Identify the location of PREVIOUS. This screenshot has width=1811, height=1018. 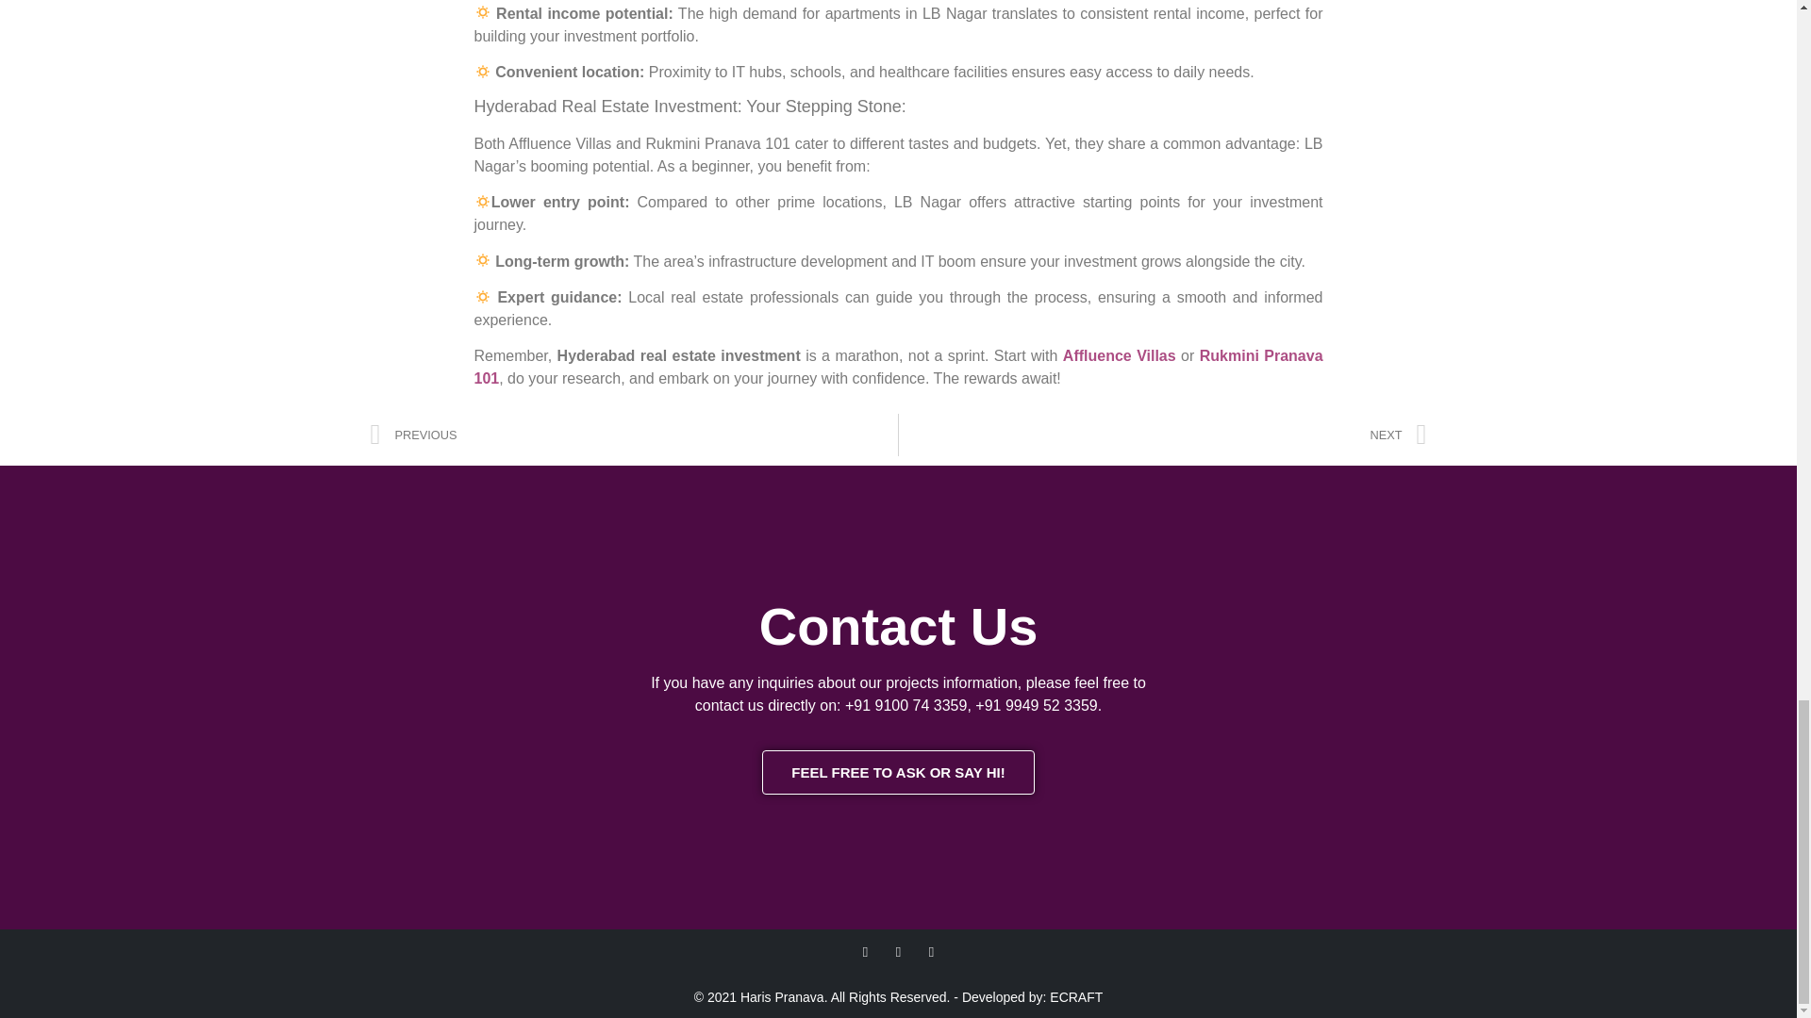
(634, 434).